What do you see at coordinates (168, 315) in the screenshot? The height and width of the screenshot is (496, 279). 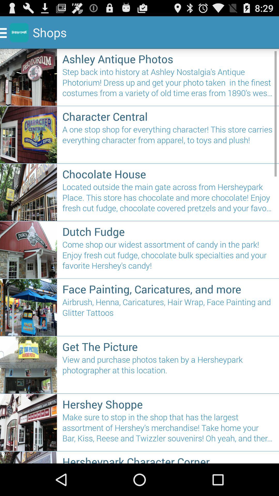 I see `open the item below face painting caricatures` at bounding box center [168, 315].